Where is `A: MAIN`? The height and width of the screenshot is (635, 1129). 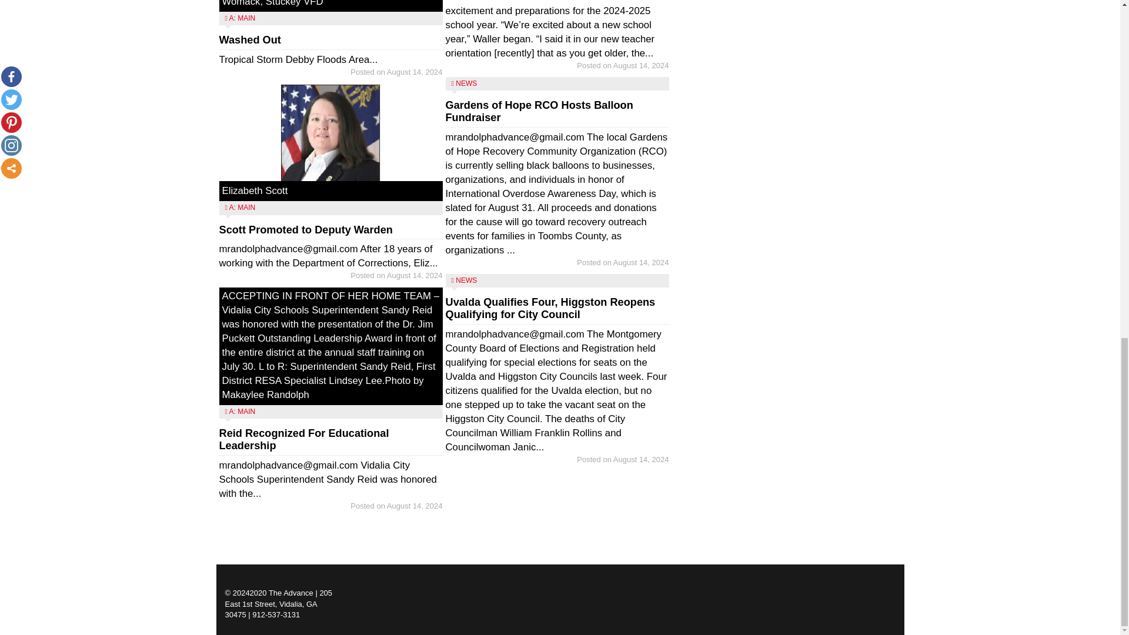
A: MAIN is located at coordinates (242, 18).